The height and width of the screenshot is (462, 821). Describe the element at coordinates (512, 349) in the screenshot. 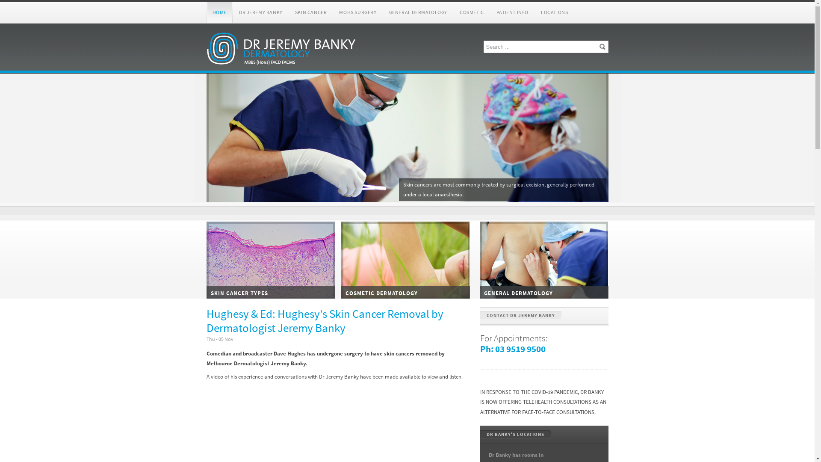

I see `Ph: 03 9519 9500` at that location.